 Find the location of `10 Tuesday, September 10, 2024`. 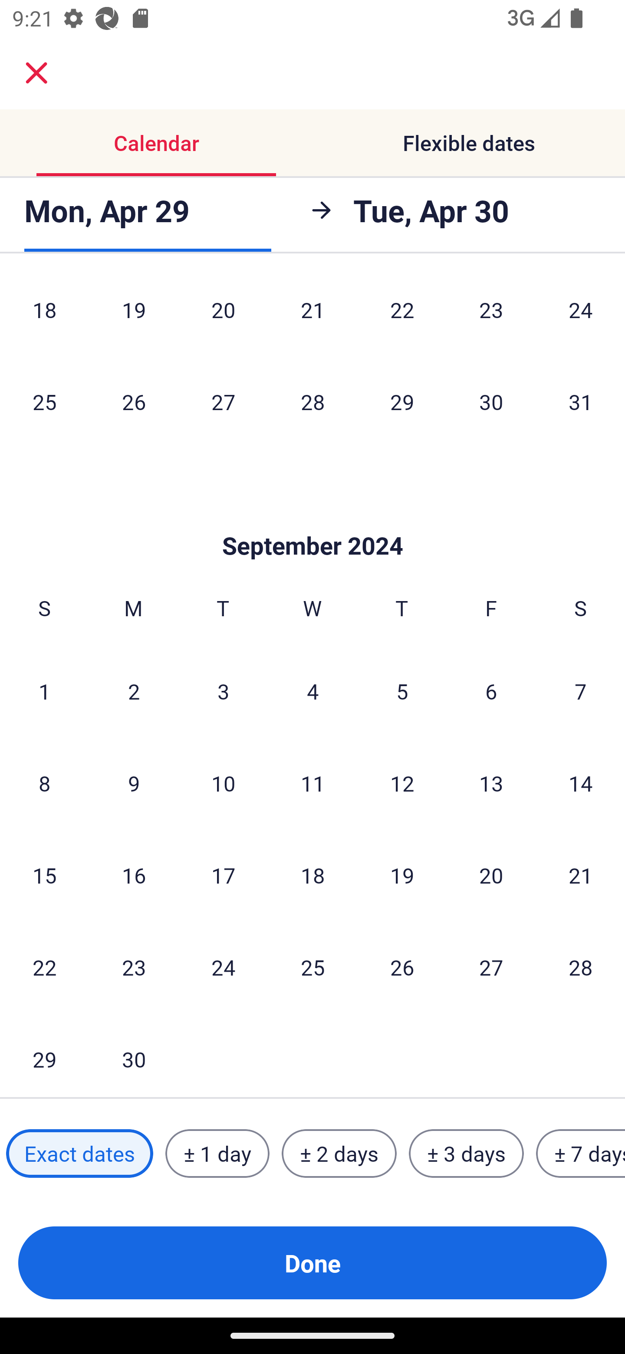

10 Tuesday, September 10, 2024 is located at coordinates (223, 783).